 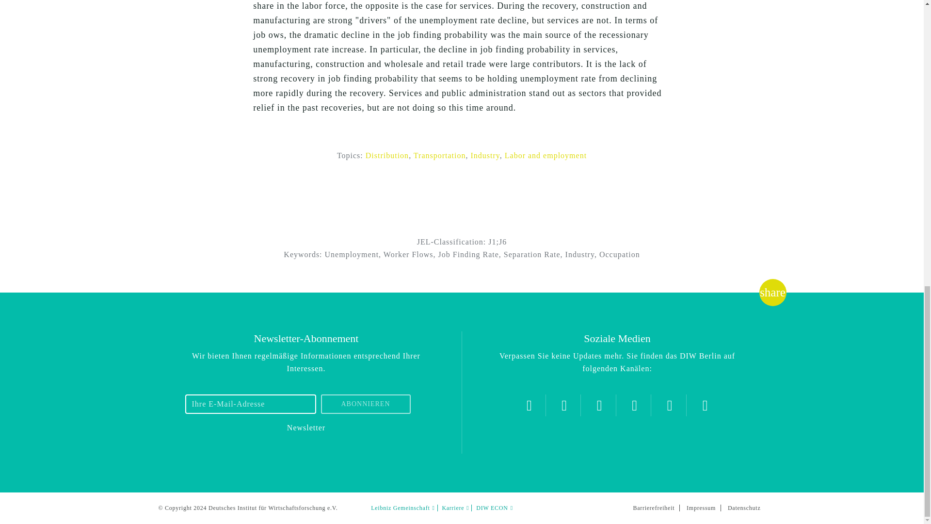 I want to click on Twitter, so click(x=529, y=405).